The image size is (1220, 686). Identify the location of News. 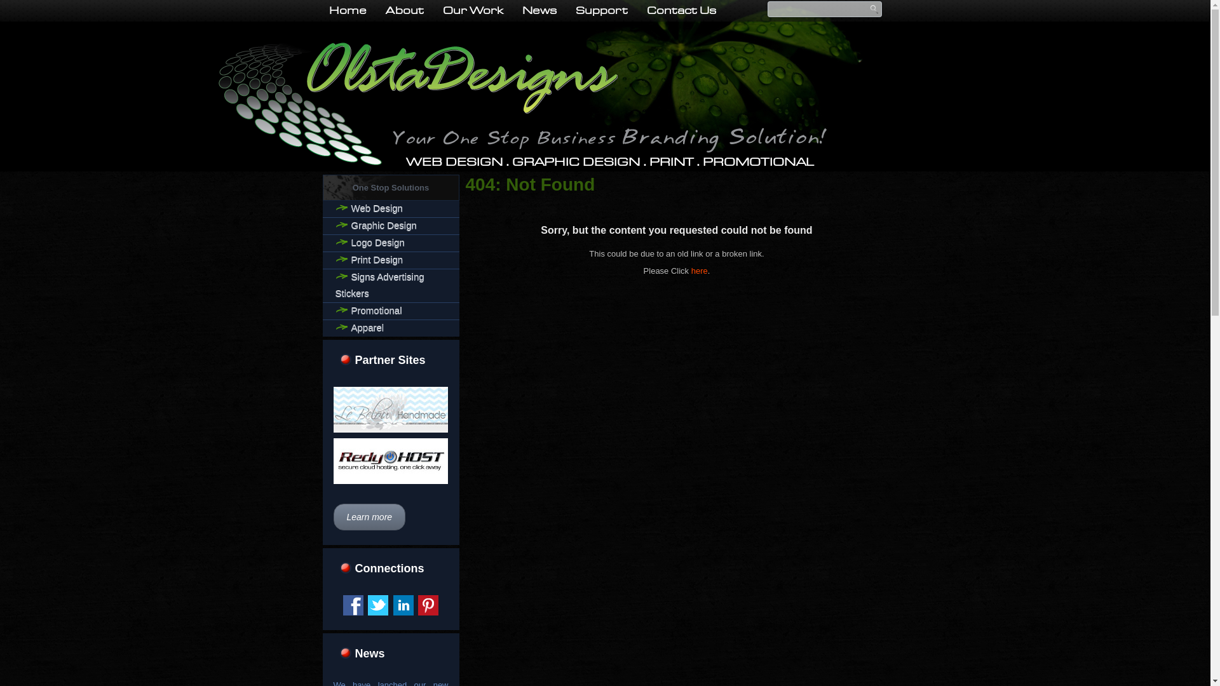
(539, 11).